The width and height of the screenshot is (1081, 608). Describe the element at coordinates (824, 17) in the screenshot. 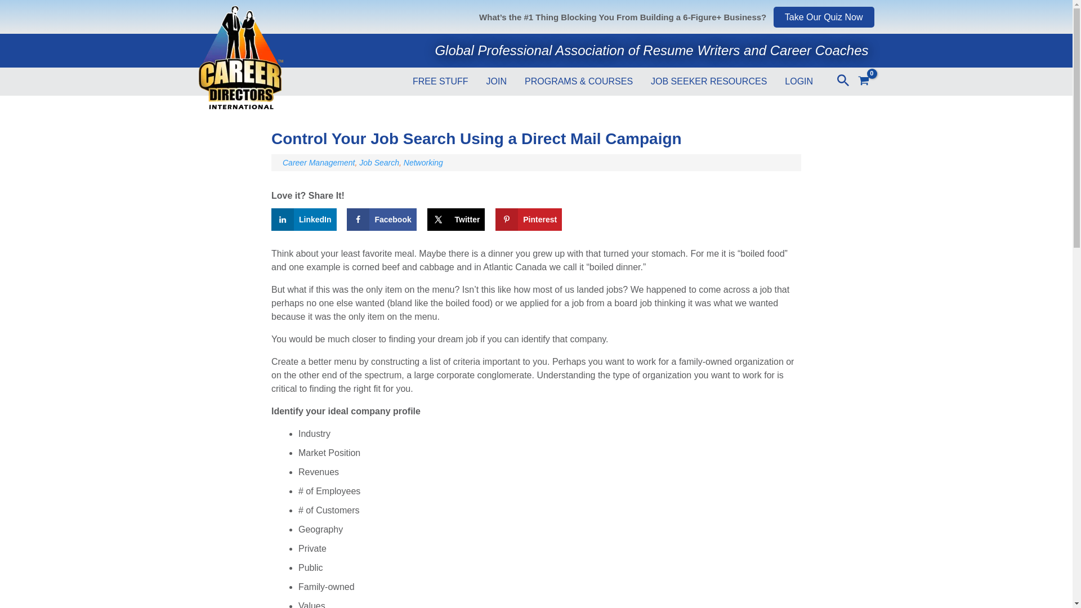

I see `Take Our Quiz Now` at that location.